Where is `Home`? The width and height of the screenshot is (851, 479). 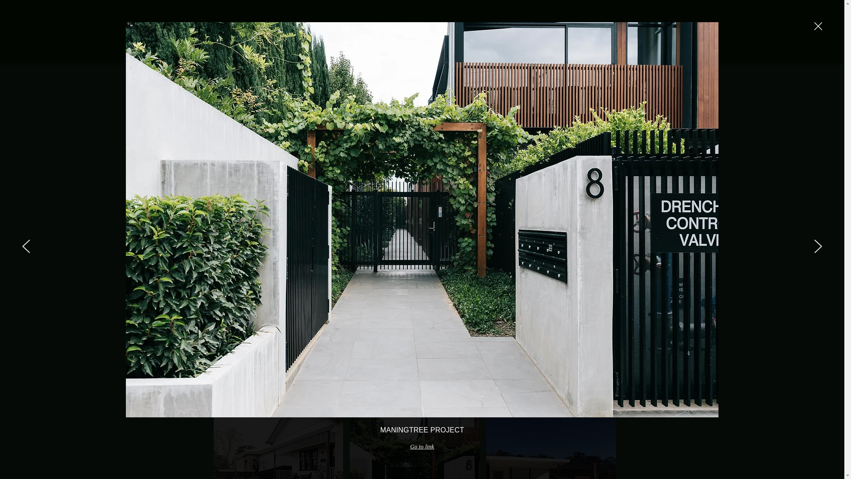
Home is located at coordinates (360, 28).